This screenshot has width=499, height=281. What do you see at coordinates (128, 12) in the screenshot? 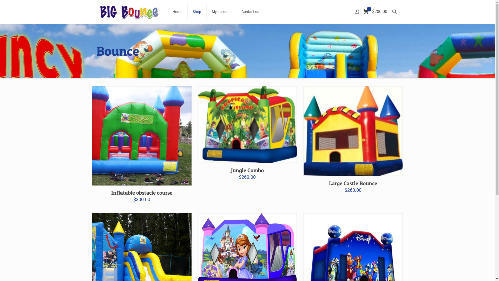
I see `Big Bounce Castle` at bounding box center [128, 12].